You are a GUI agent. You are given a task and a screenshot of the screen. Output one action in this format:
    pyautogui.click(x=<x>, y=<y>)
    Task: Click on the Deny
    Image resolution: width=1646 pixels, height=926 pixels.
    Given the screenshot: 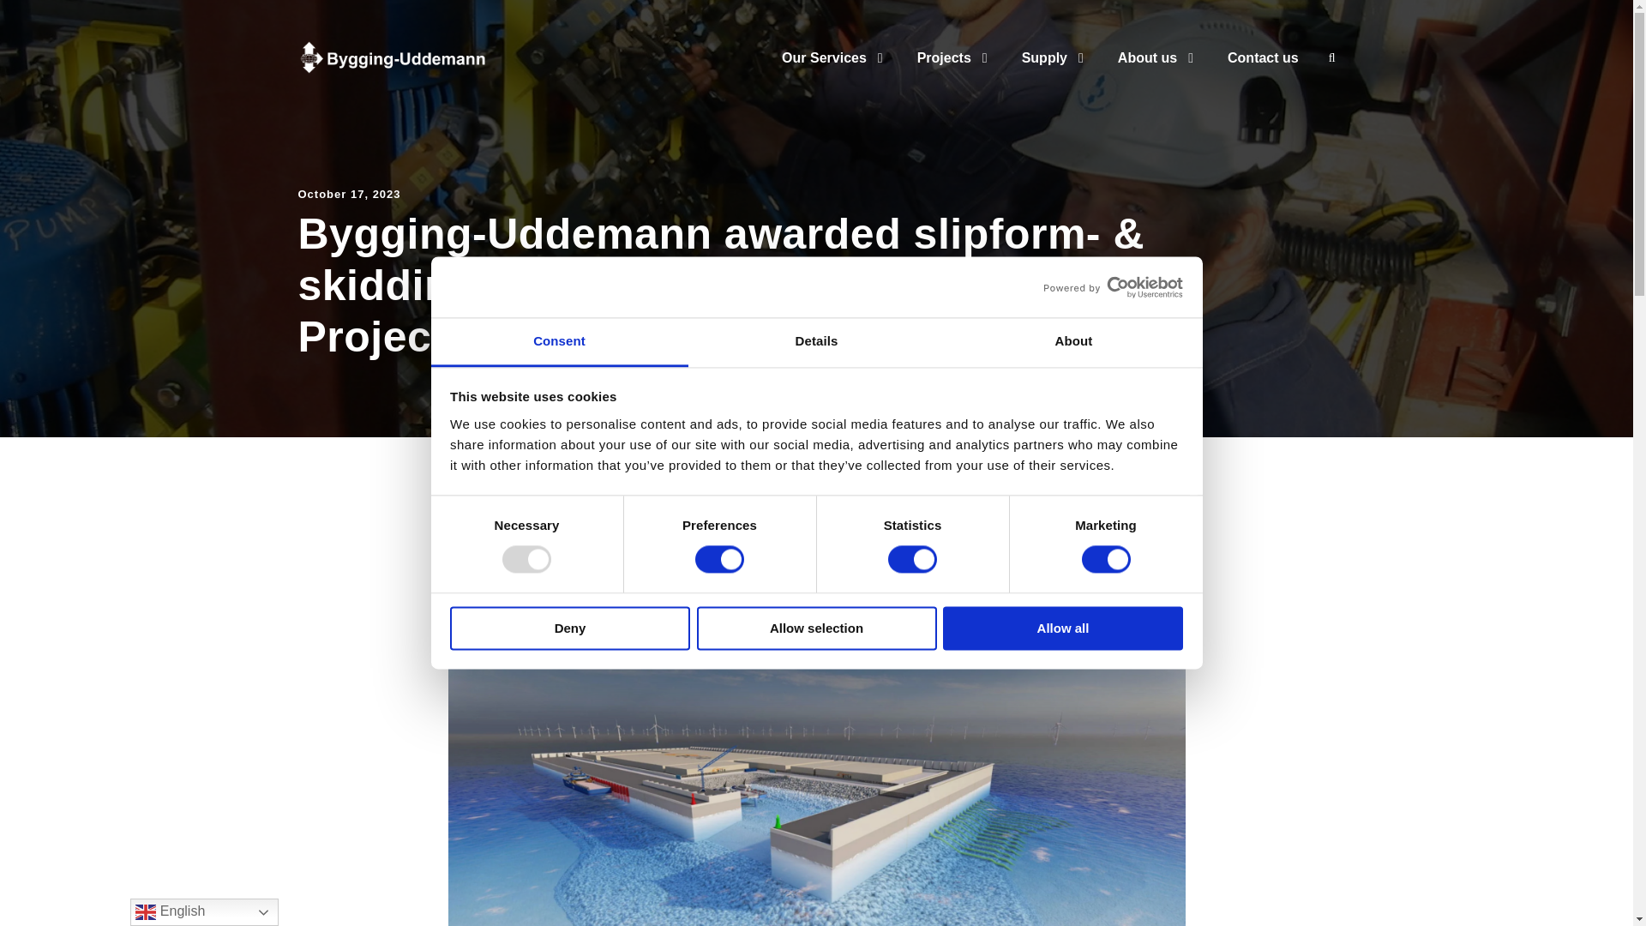 What is the action you would take?
    pyautogui.click(x=569, y=628)
    